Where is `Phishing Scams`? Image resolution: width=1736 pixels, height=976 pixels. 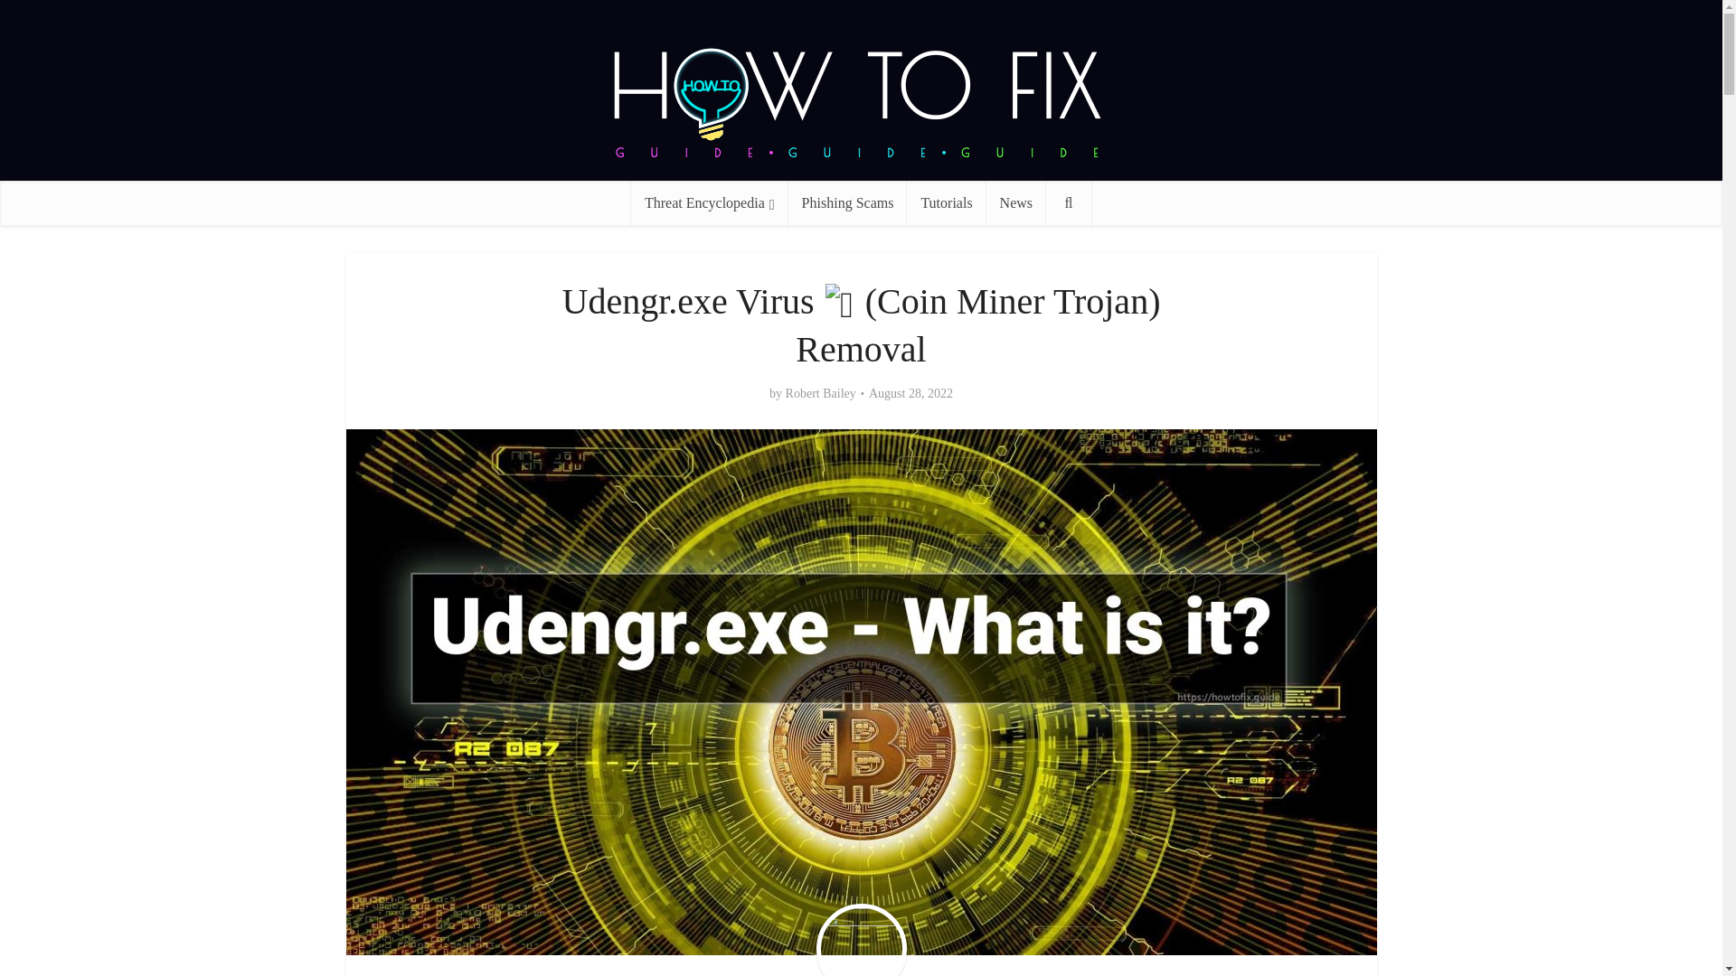
Phishing Scams is located at coordinates (848, 202).